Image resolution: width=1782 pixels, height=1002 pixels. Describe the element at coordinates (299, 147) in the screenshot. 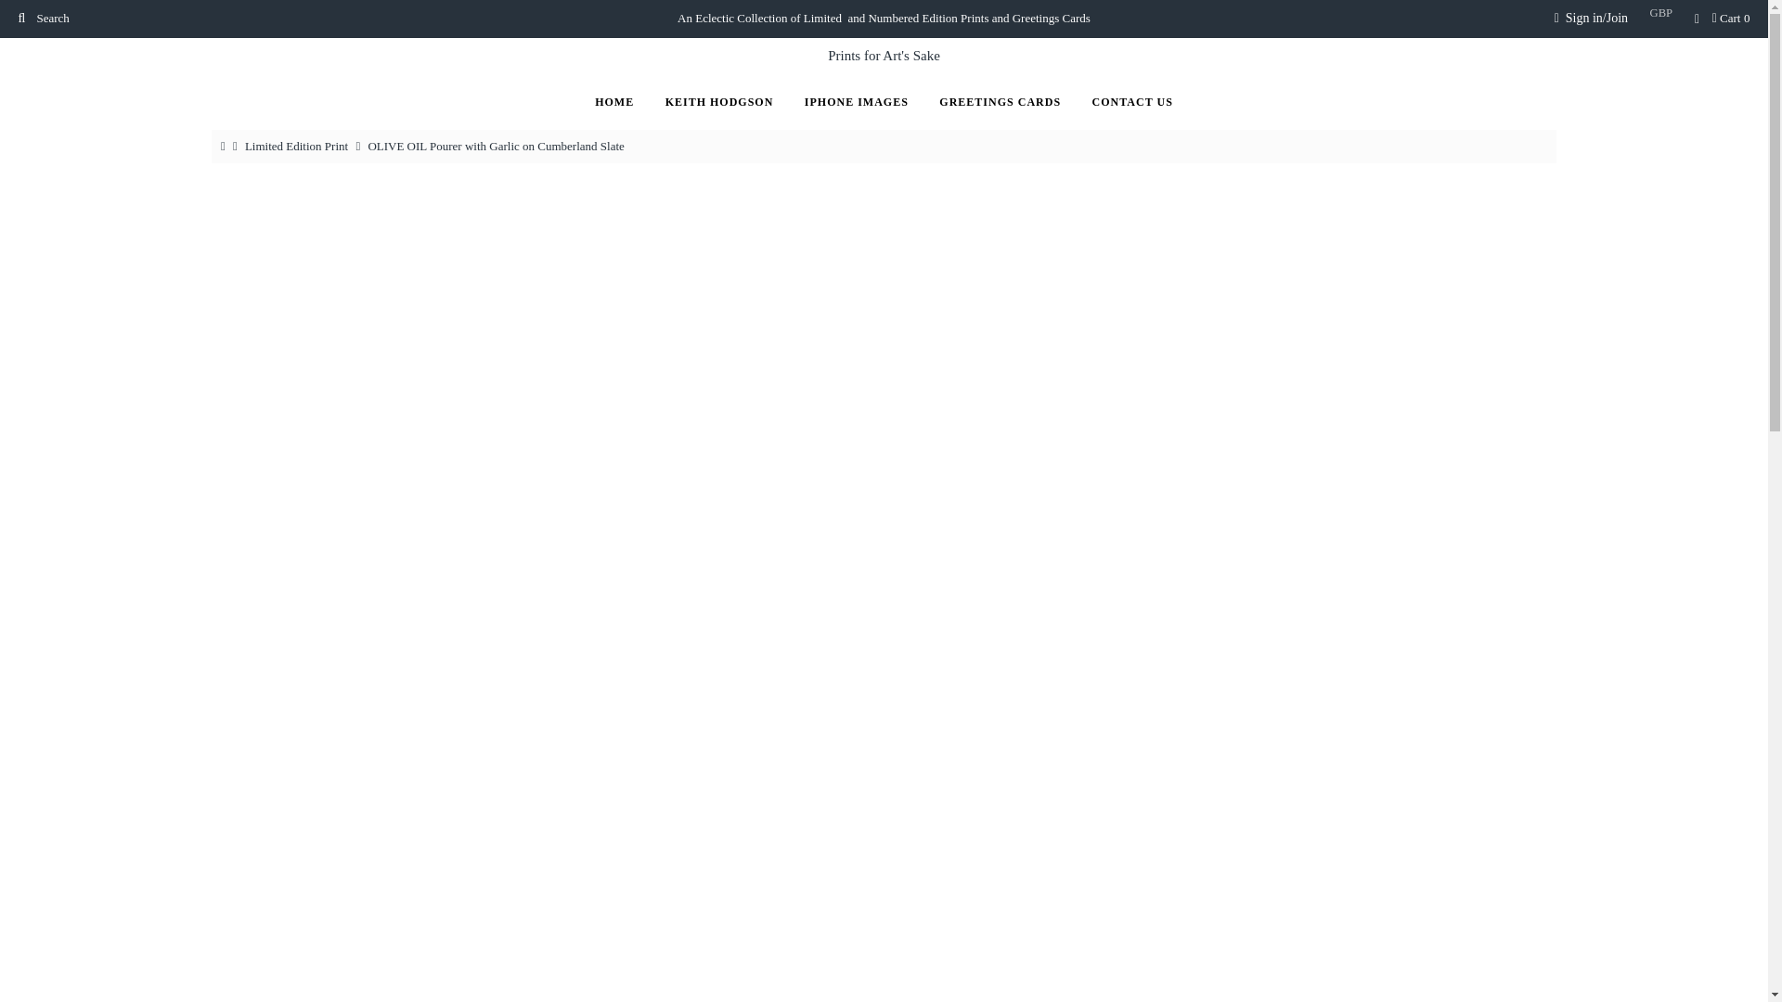

I see `Limited Edition Print` at that location.